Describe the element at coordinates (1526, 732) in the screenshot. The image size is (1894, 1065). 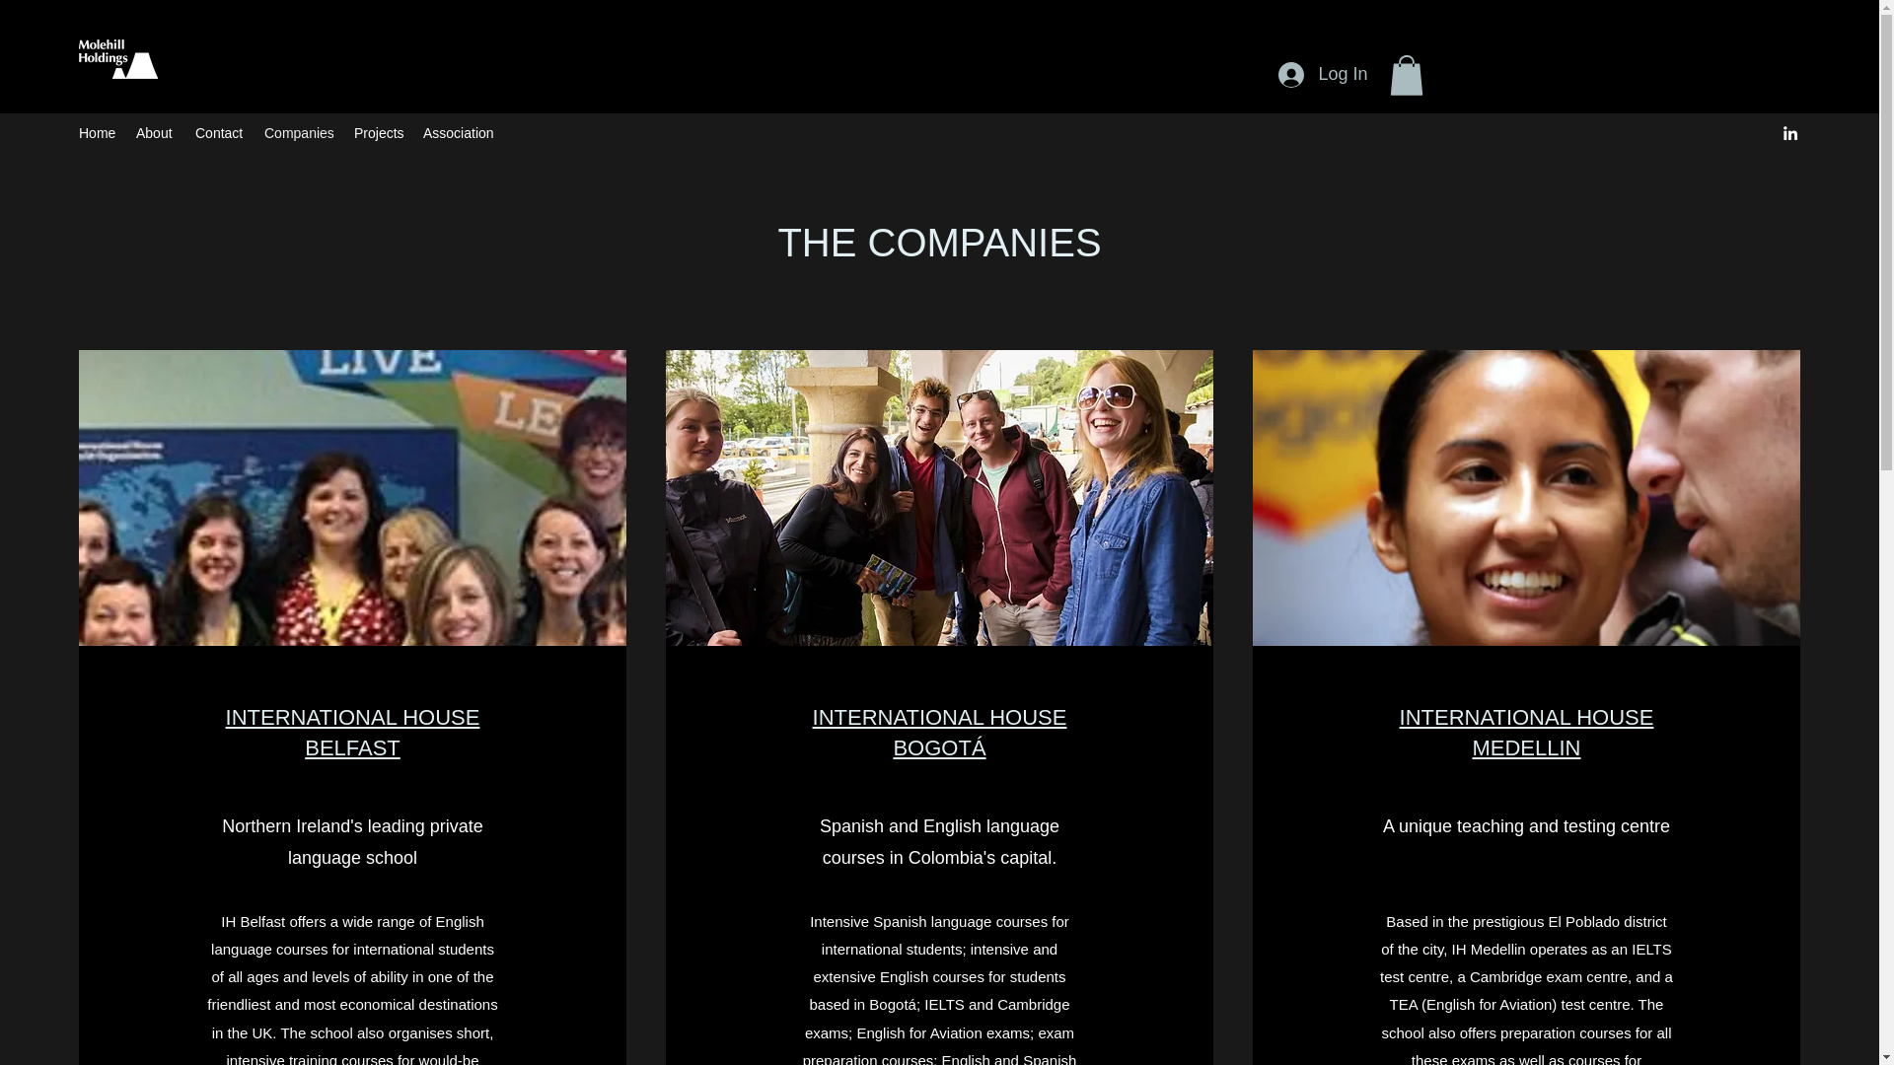
I see `INTERNATIONAL HOUSE MEDELLIN` at that location.